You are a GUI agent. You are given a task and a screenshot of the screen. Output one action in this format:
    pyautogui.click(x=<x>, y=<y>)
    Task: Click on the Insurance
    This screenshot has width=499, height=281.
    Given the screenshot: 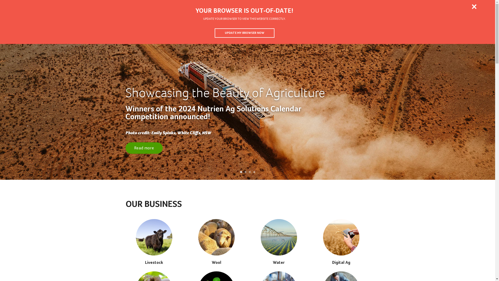 What is the action you would take?
    pyautogui.click(x=401, y=26)
    